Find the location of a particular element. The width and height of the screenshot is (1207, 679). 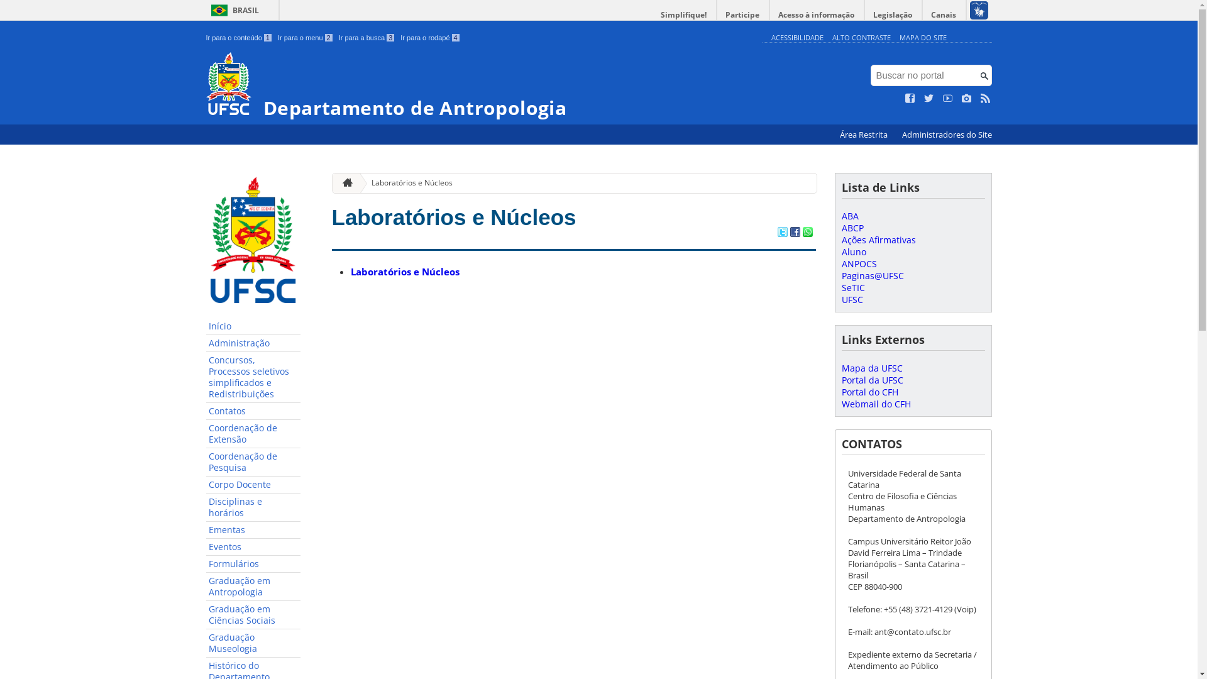

Contatos is located at coordinates (253, 411).